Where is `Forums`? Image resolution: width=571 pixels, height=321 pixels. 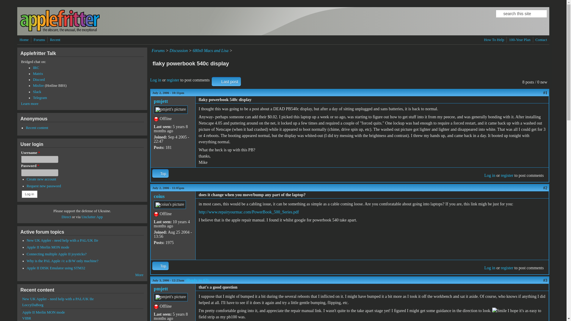
Forums is located at coordinates (158, 51).